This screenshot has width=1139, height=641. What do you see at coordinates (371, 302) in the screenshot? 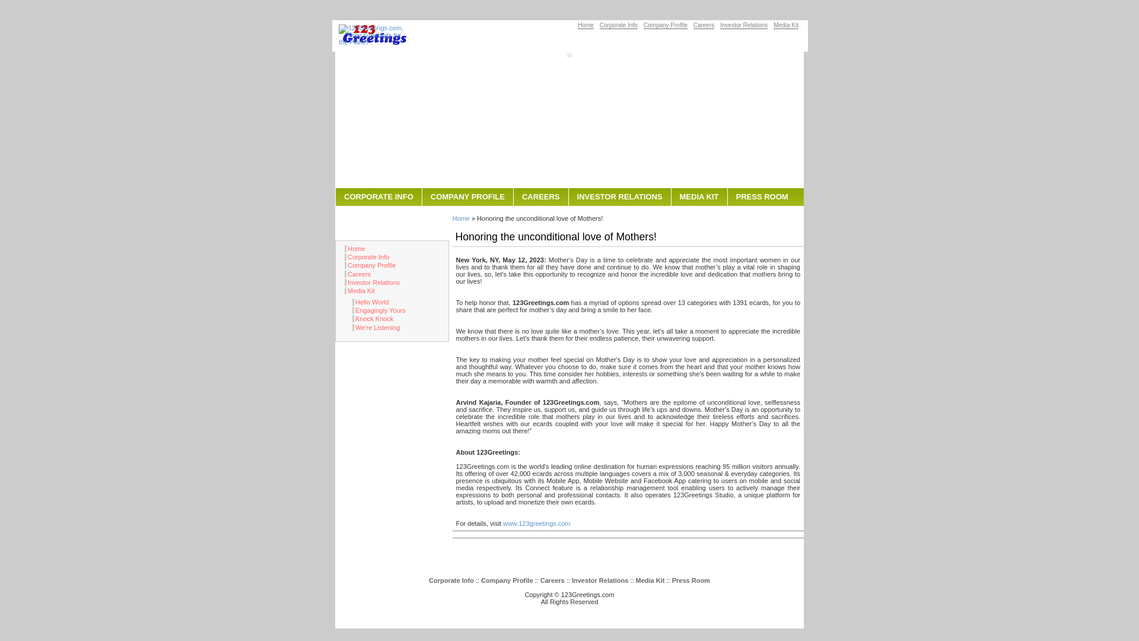
I see `Hello World` at bounding box center [371, 302].